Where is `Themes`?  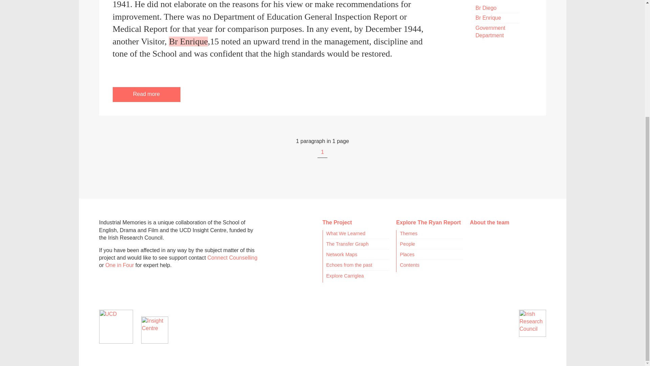 Themes is located at coordinates (408, 233).